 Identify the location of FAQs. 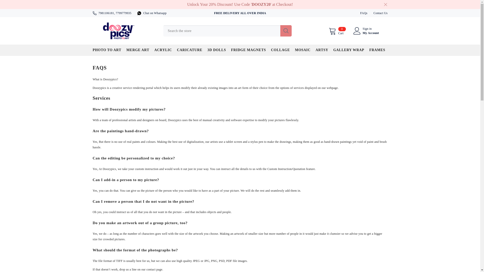
(364, 13).